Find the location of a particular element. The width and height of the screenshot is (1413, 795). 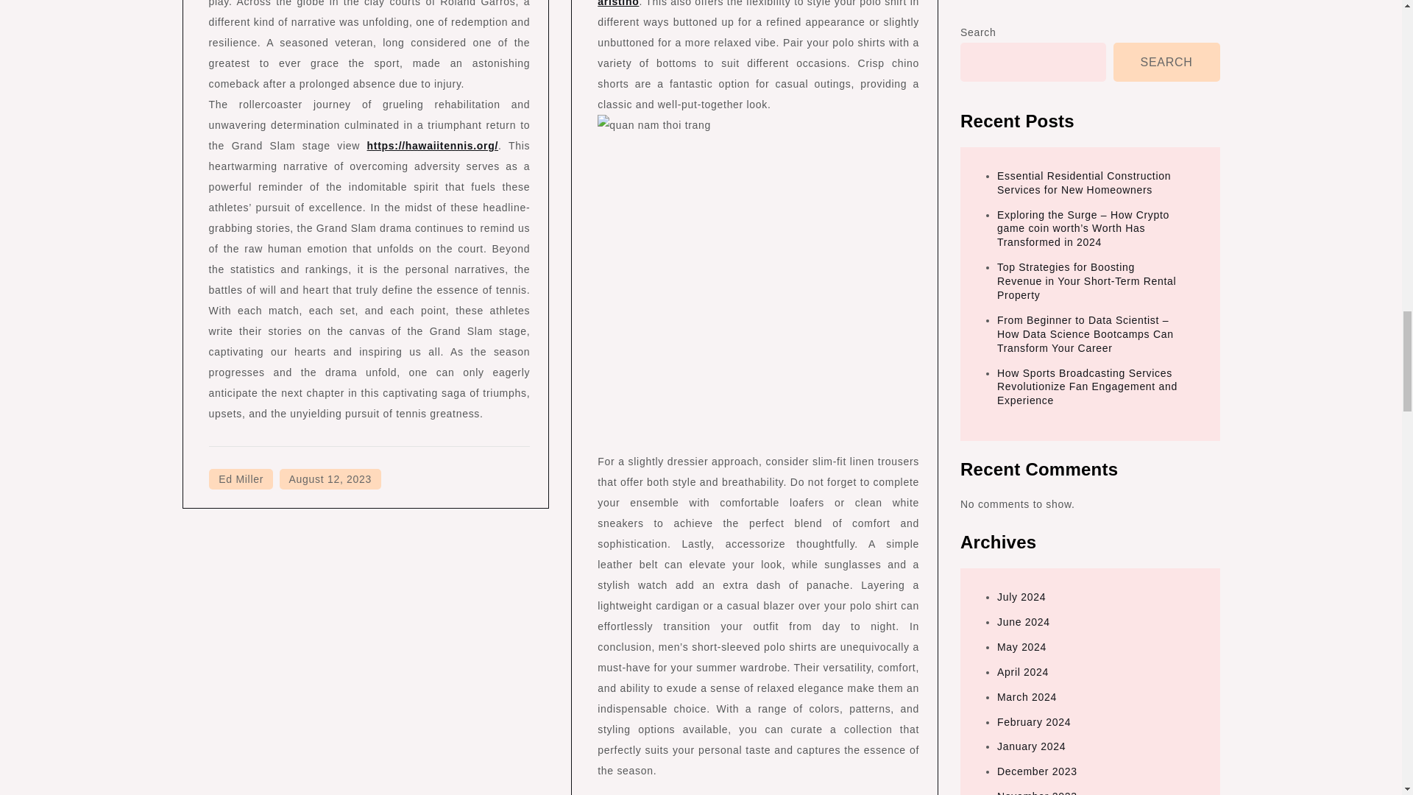

August 12, 2023 is located at coordinates (330, 479).